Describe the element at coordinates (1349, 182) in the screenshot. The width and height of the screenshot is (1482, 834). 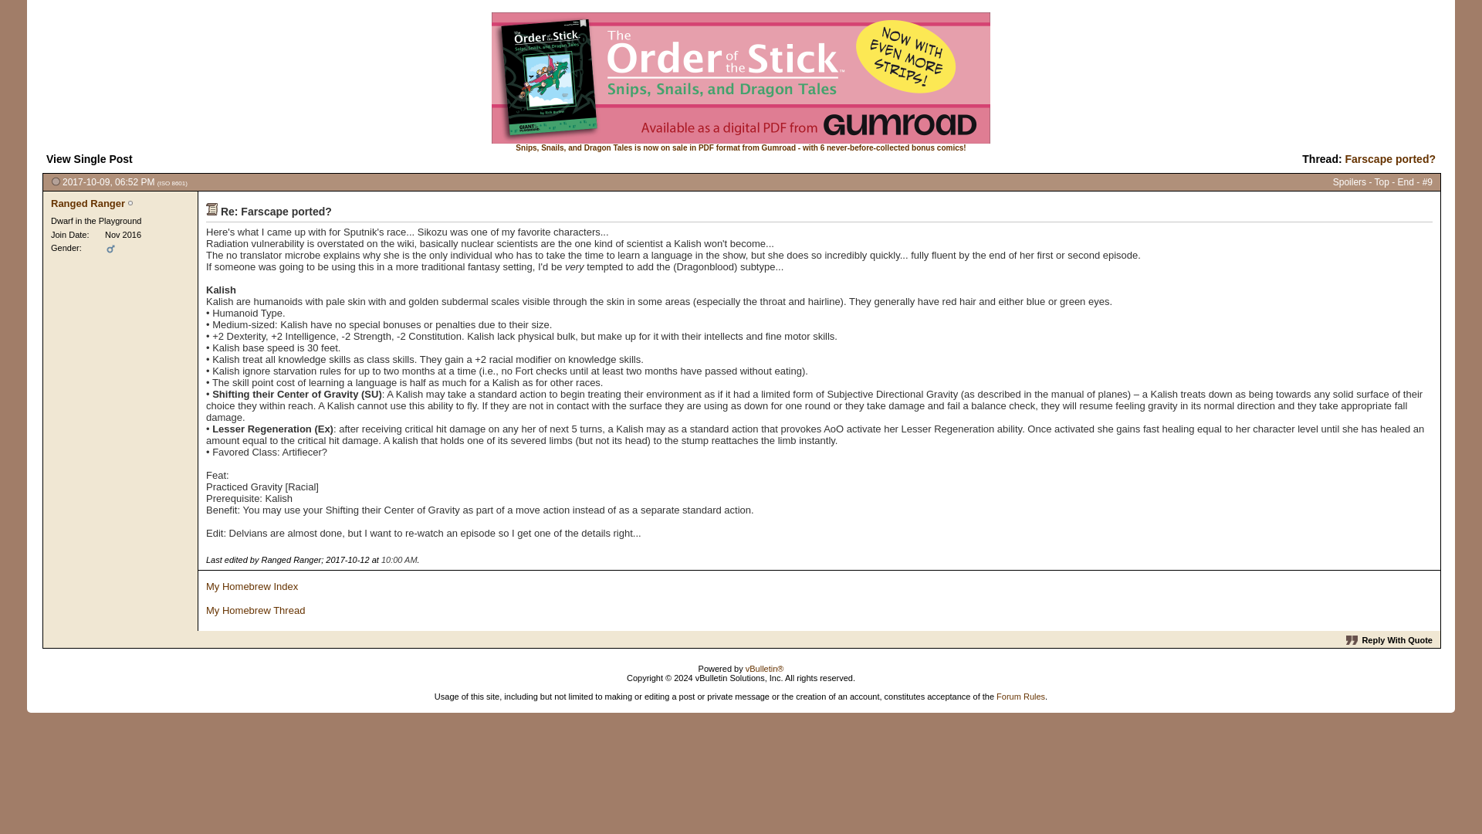
I see `Spoilers` at that location.